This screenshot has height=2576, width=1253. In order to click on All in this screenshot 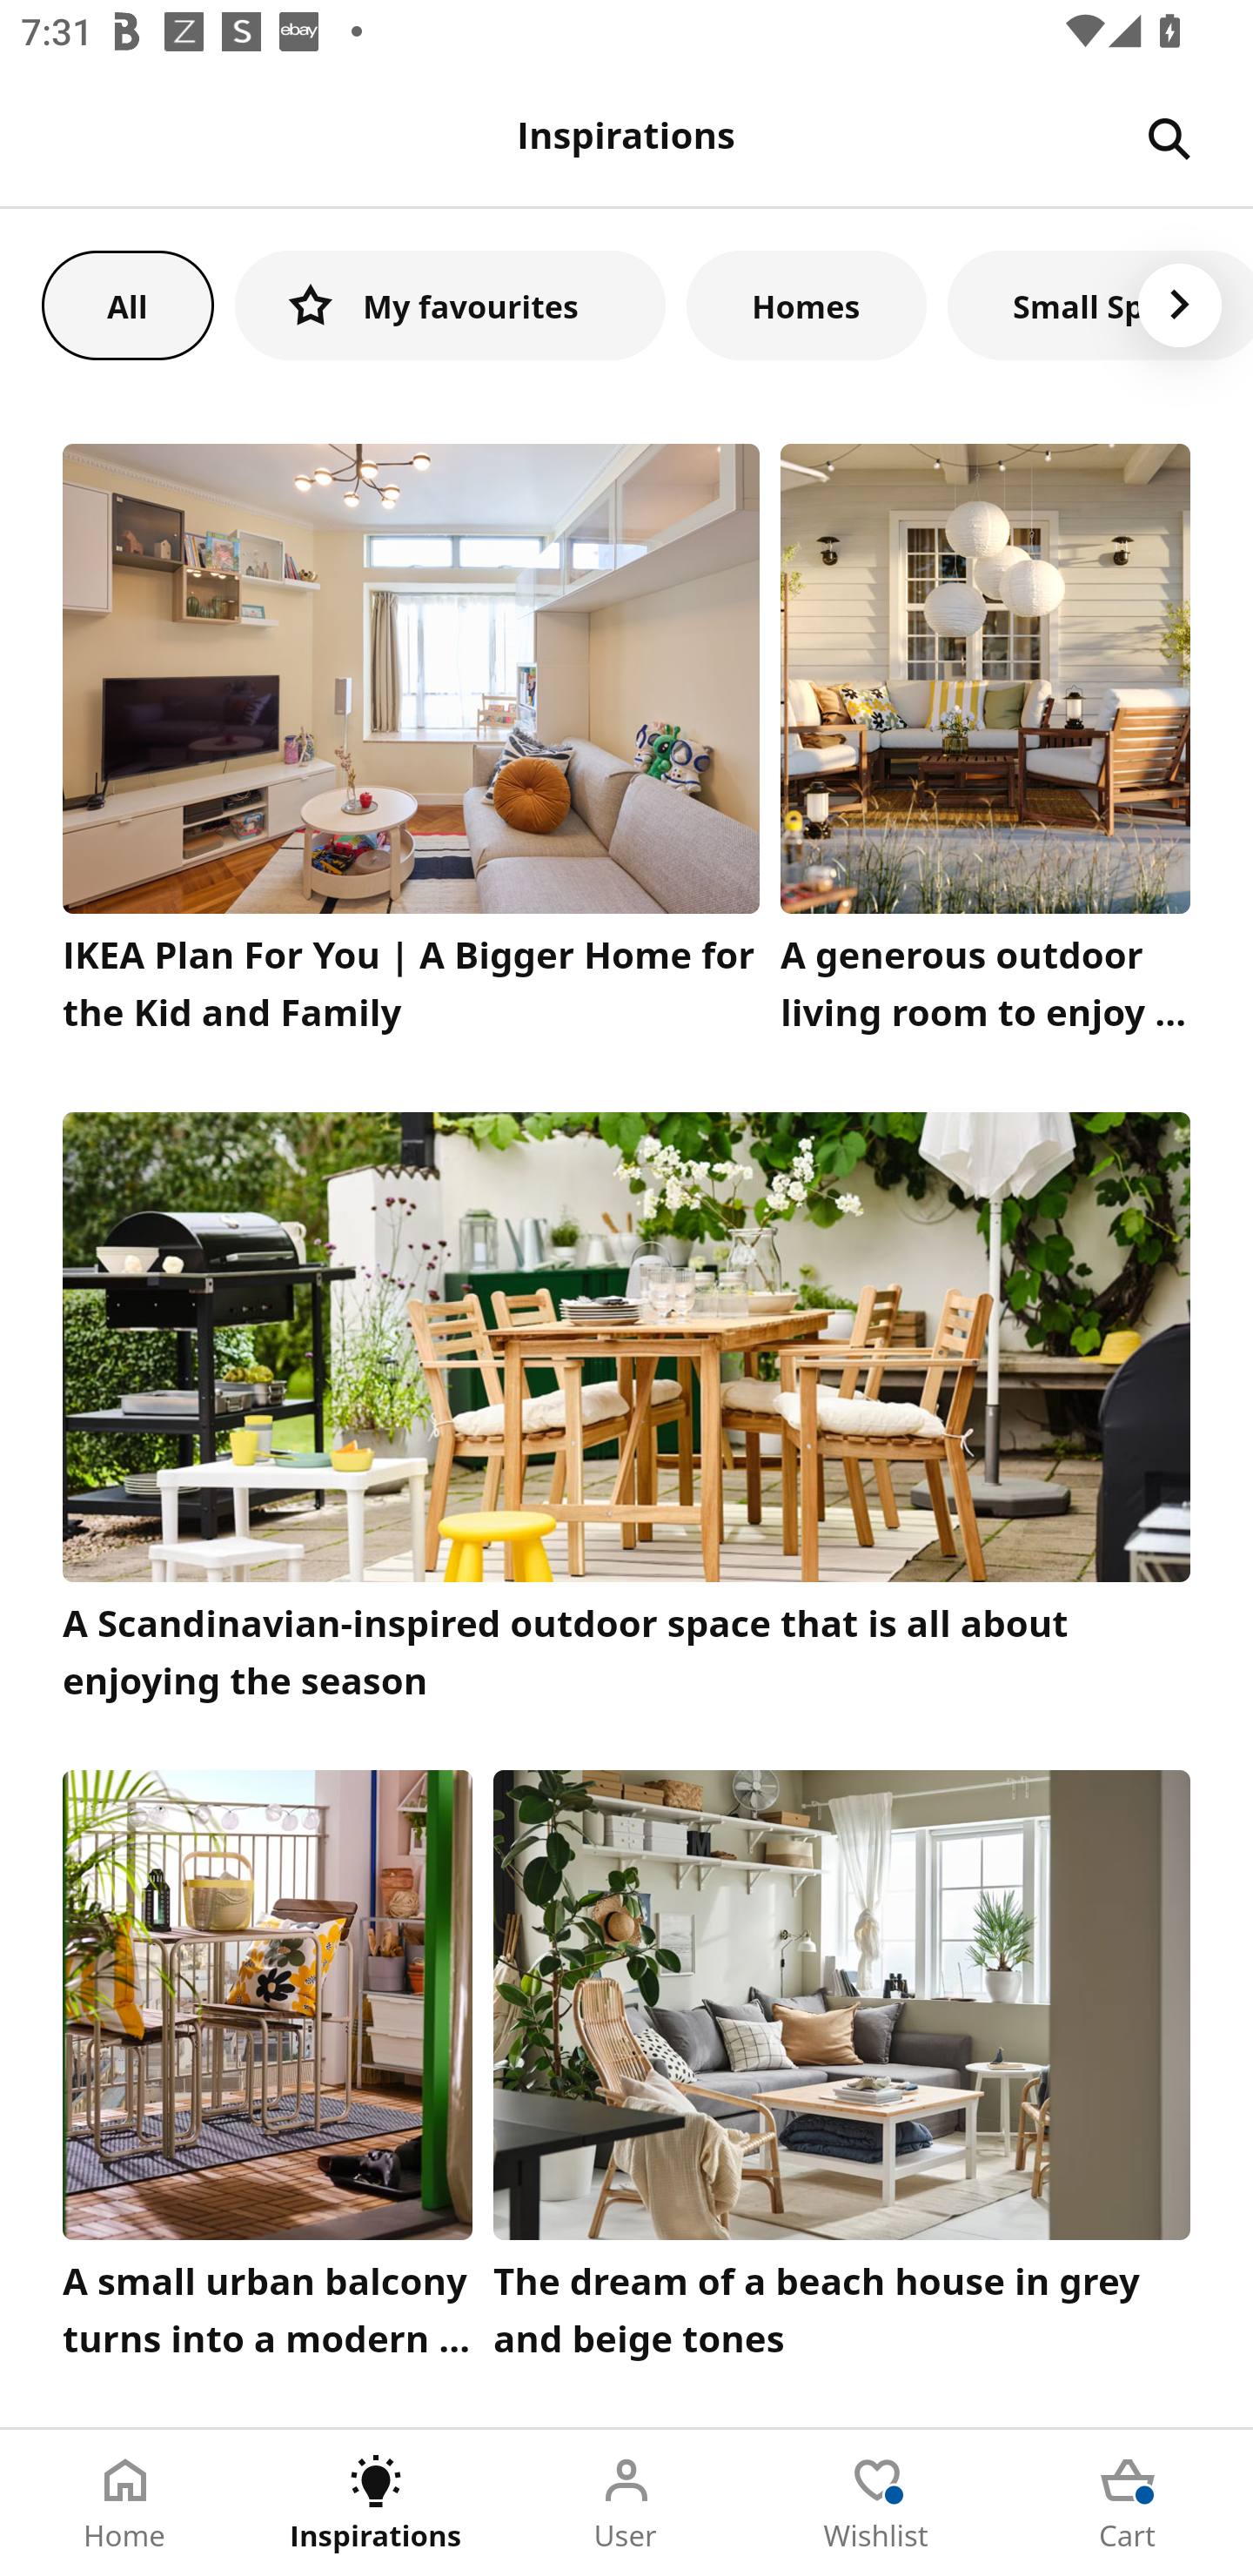, I will do `click(127, 305)`.